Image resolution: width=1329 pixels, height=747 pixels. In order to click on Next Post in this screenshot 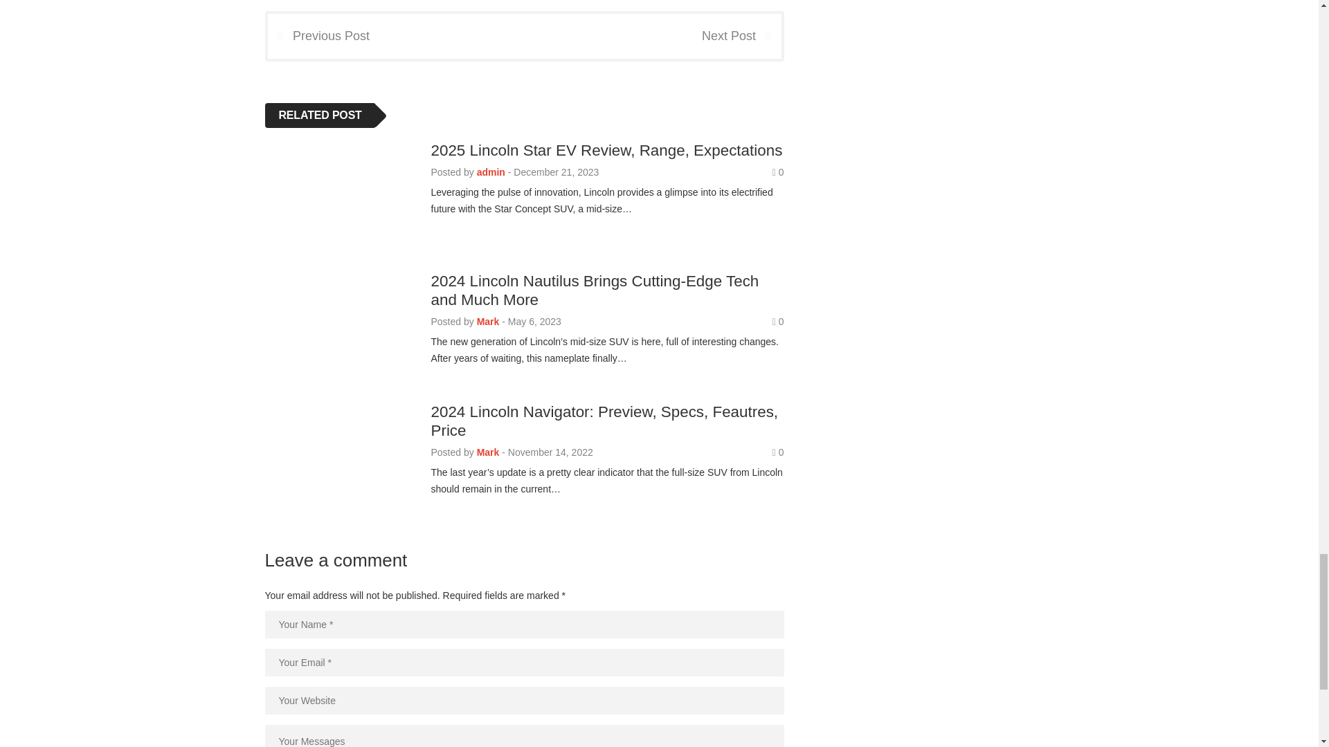, I will do `click(741, 36)`.